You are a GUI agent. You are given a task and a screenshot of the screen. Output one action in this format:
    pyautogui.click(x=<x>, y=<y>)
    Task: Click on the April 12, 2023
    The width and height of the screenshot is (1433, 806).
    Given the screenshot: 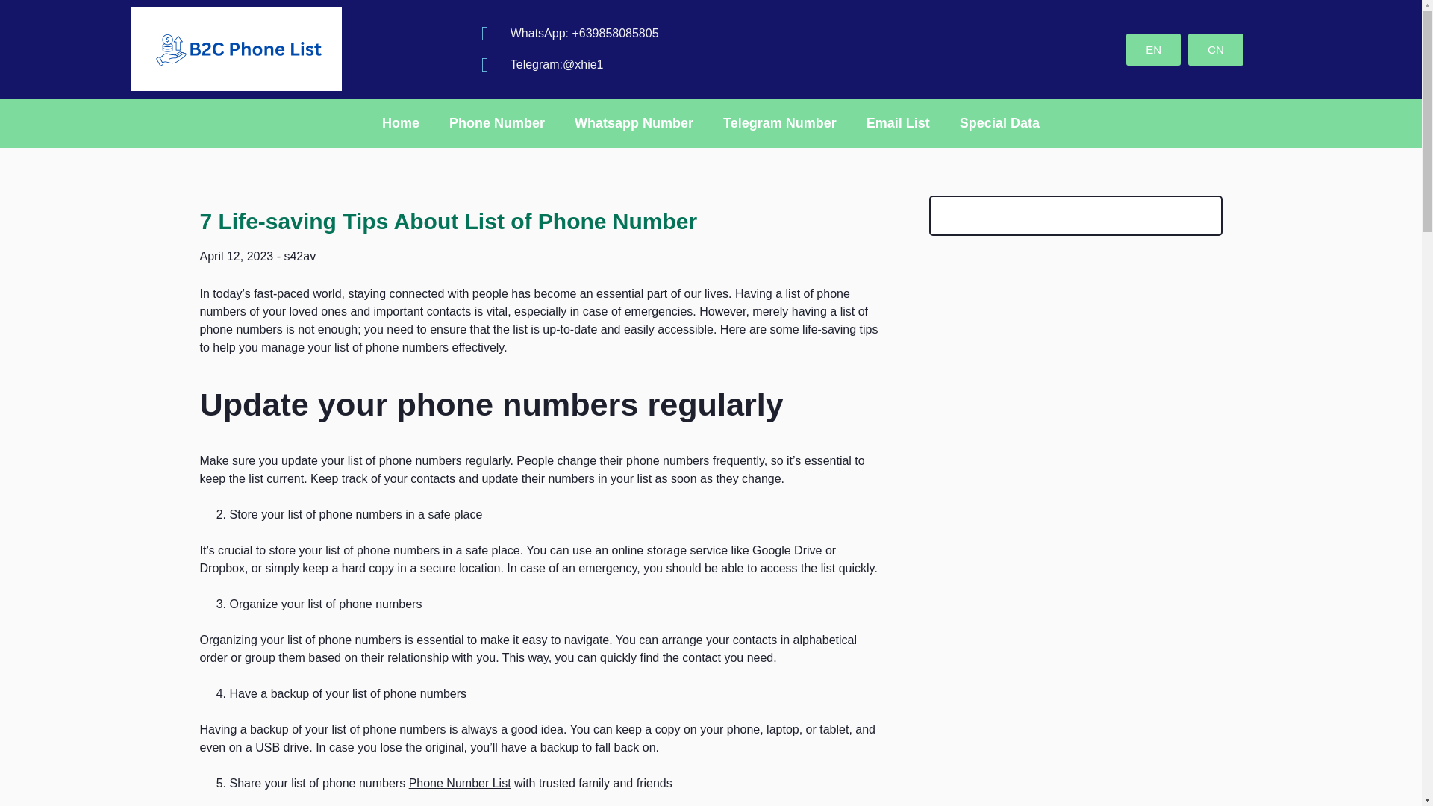 What is the action you would take?
    pyautogui.click(x=237, y=256)
    